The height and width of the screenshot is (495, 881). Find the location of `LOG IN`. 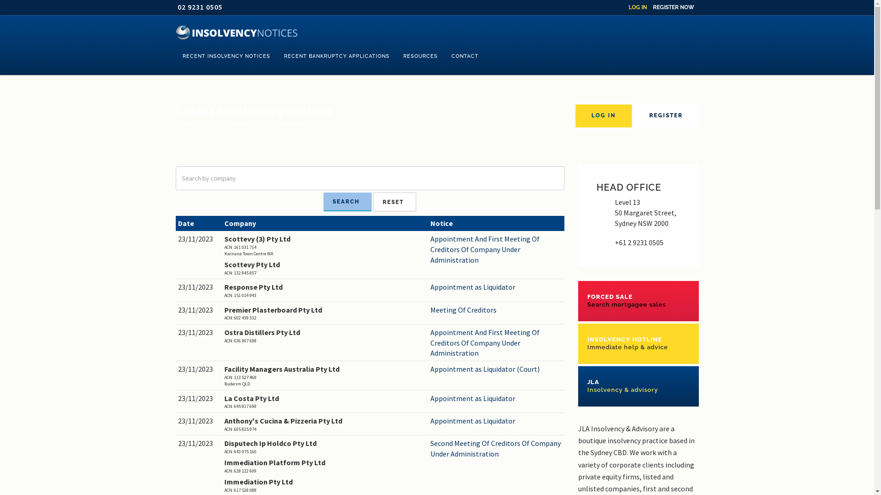

LOG IN is located at coordinates (638, 7).